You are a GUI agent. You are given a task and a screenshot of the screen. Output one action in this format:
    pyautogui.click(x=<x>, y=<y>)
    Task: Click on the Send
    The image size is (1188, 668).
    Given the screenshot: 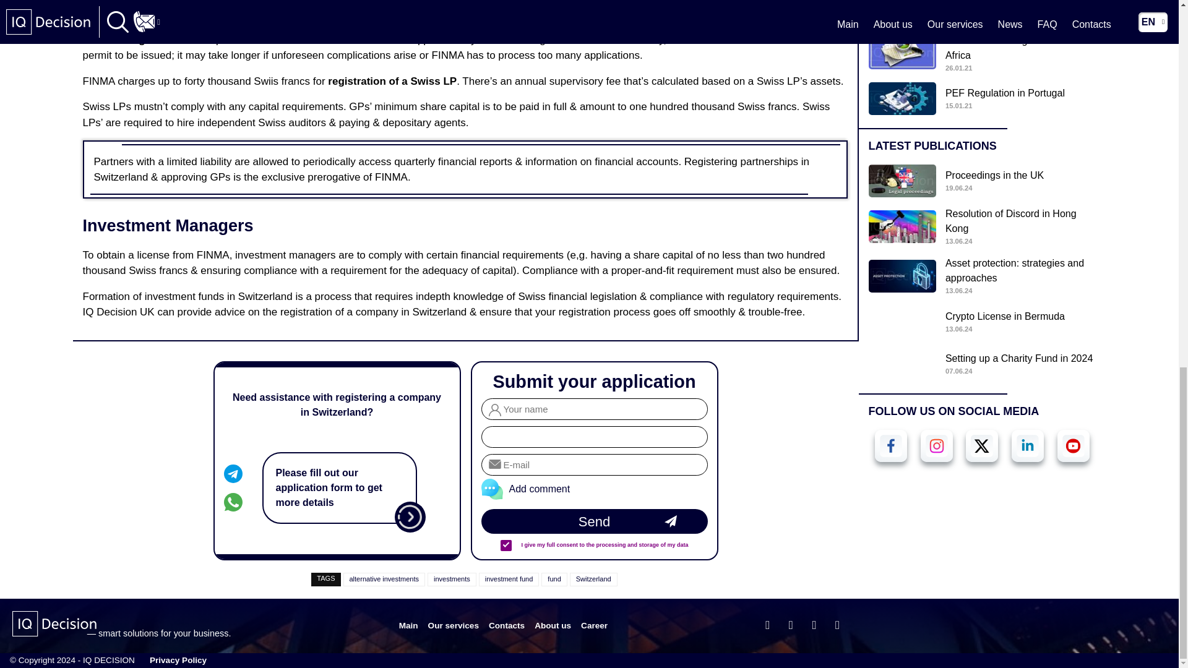 What is the action you would take?
    pyautogui.click(x=594, y=521)
    